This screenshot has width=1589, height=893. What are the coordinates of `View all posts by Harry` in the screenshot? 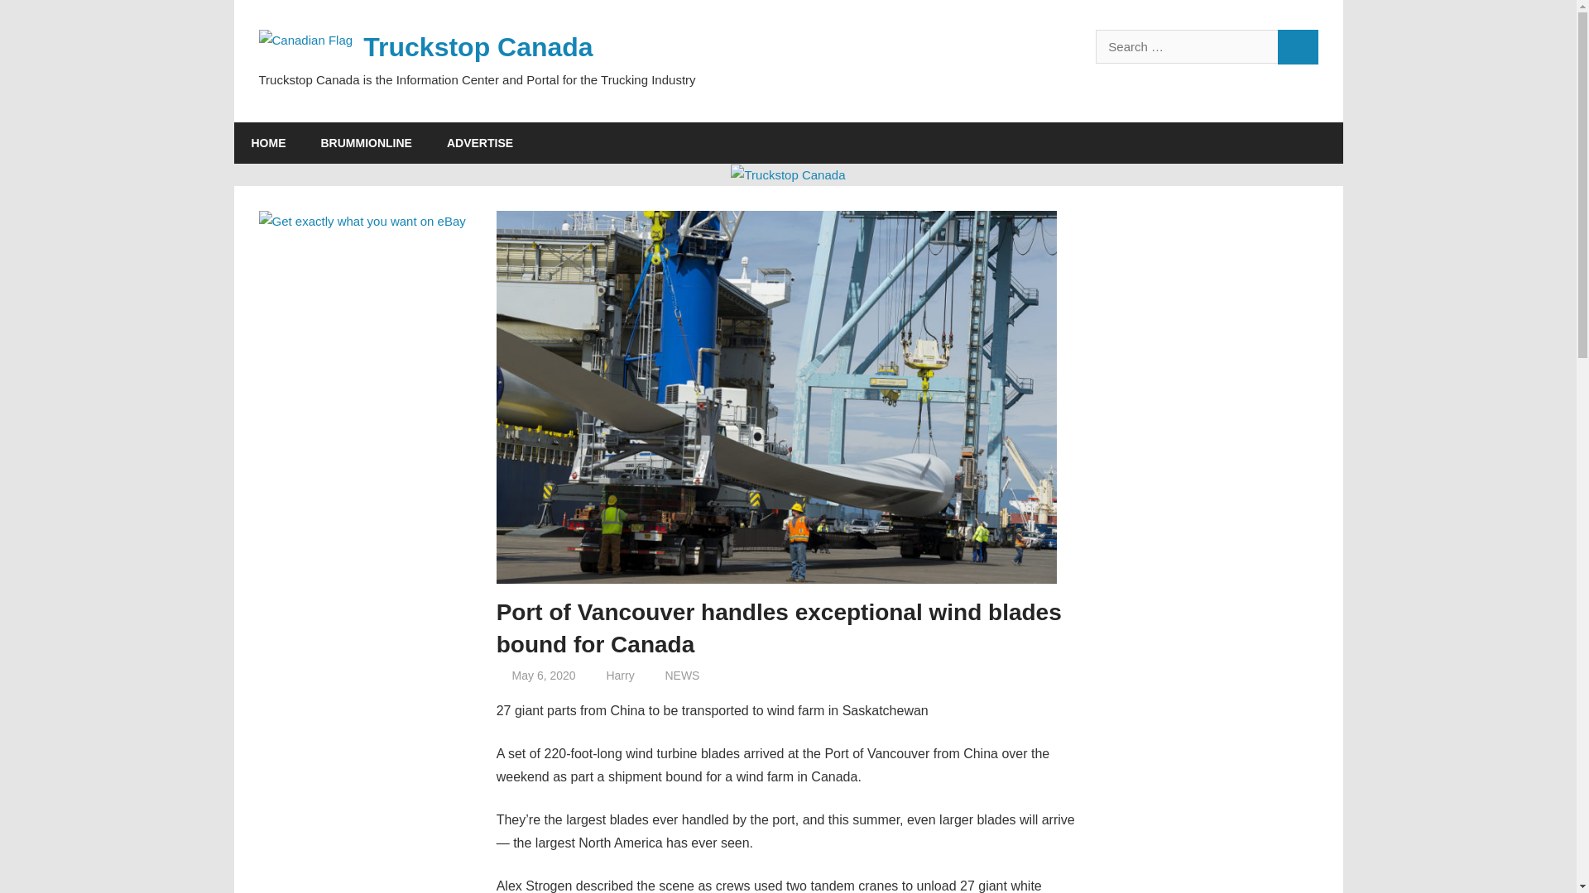 It's located at (619, 675).